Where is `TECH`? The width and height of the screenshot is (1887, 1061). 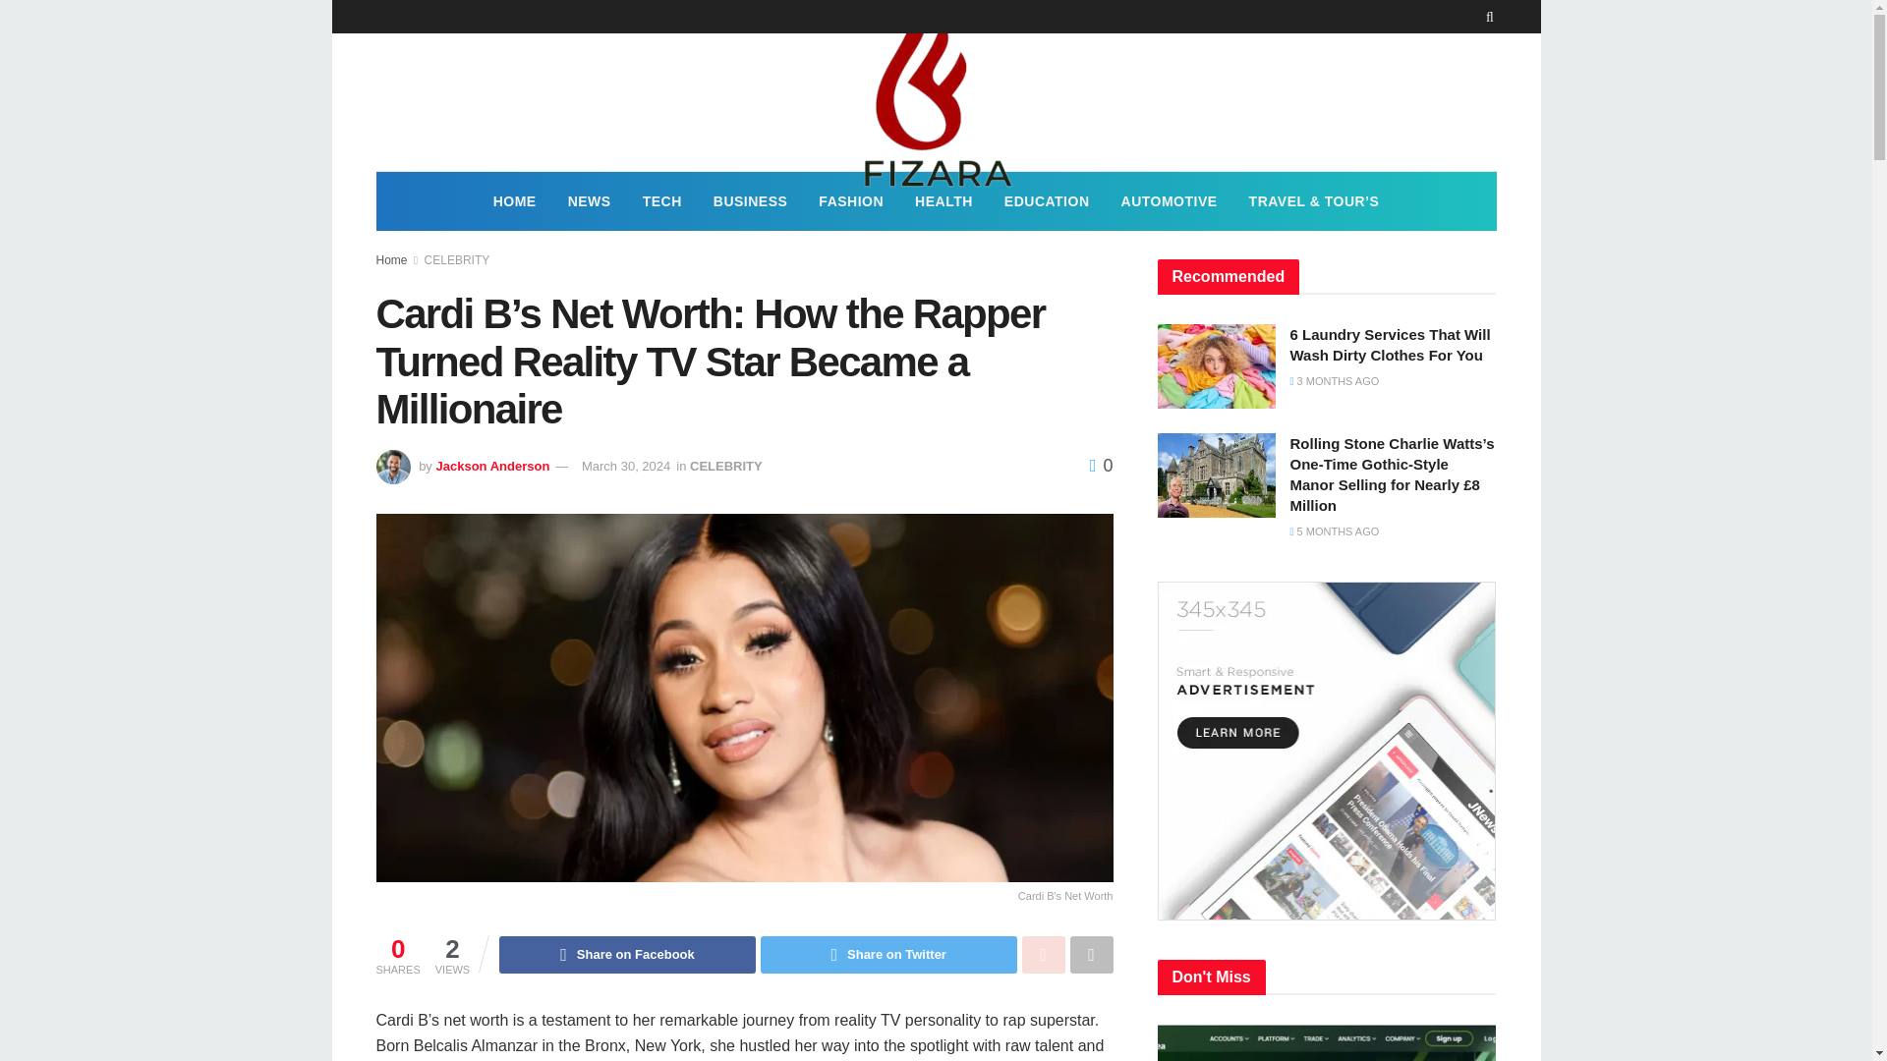 TECH is located at coordinates (662, 200).